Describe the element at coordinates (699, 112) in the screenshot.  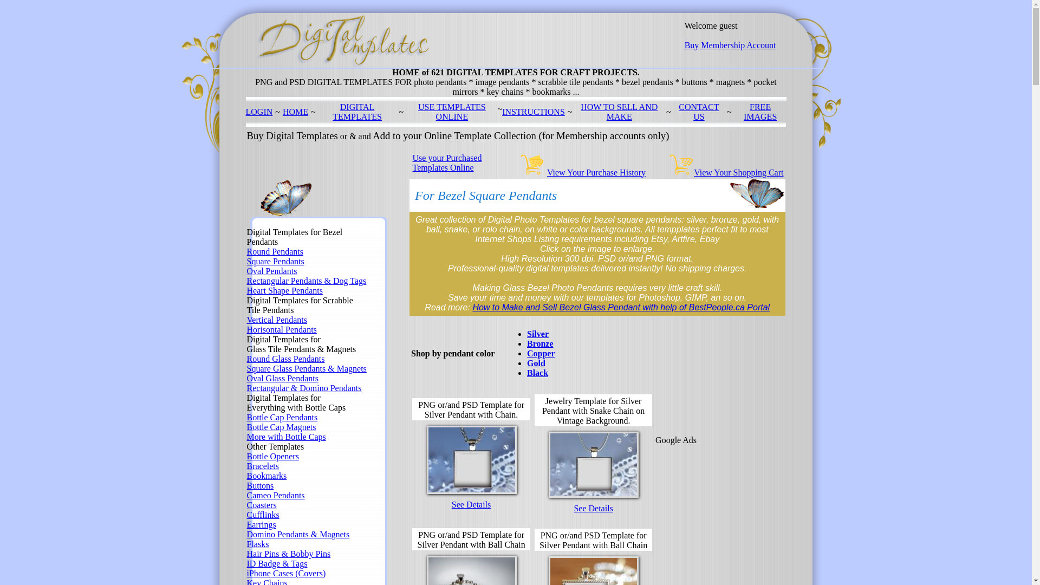
I see `CONTACT US` at that location.